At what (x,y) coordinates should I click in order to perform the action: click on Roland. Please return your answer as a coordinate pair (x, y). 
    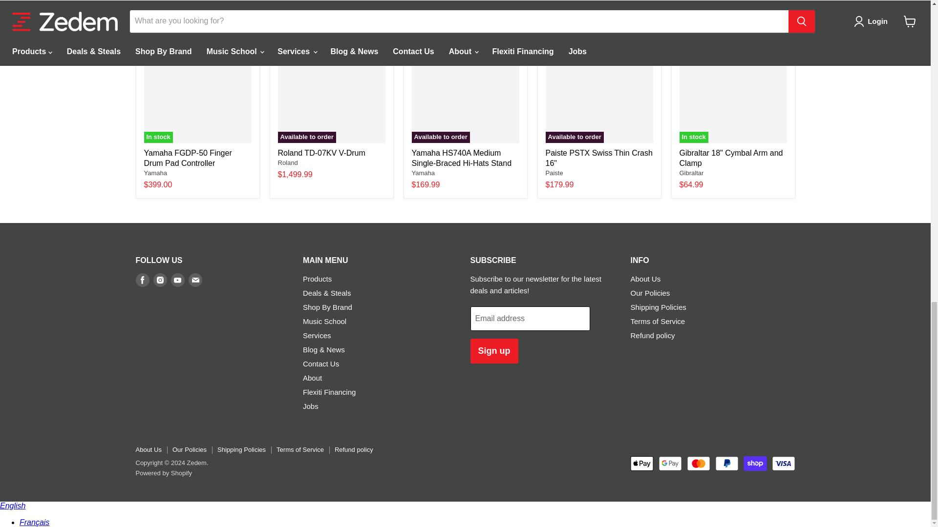
    Looking at the image, I should click on (287, 163).